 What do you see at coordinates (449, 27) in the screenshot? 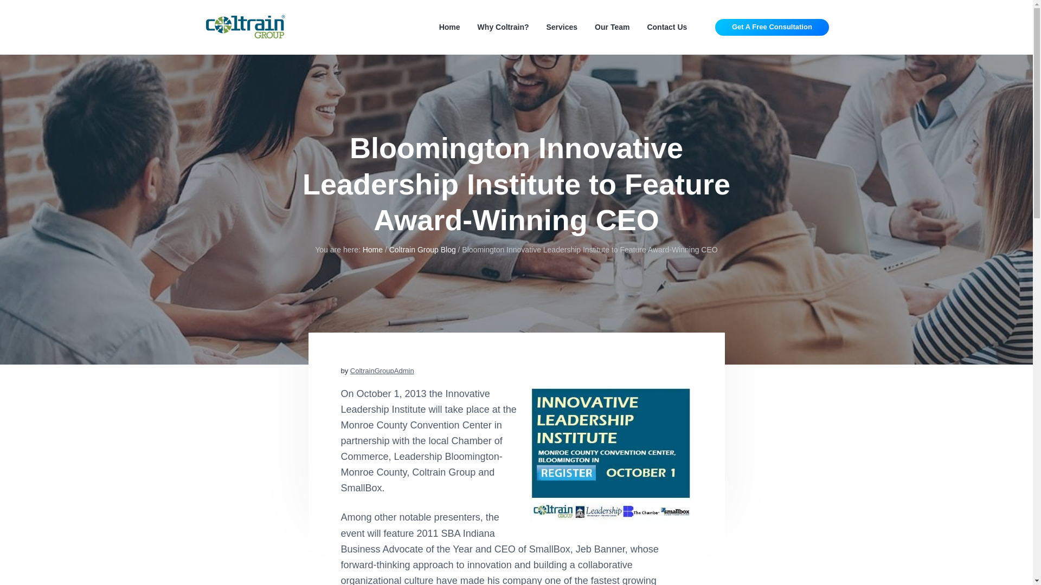
I see `Home` at bounding box center [449, 27].